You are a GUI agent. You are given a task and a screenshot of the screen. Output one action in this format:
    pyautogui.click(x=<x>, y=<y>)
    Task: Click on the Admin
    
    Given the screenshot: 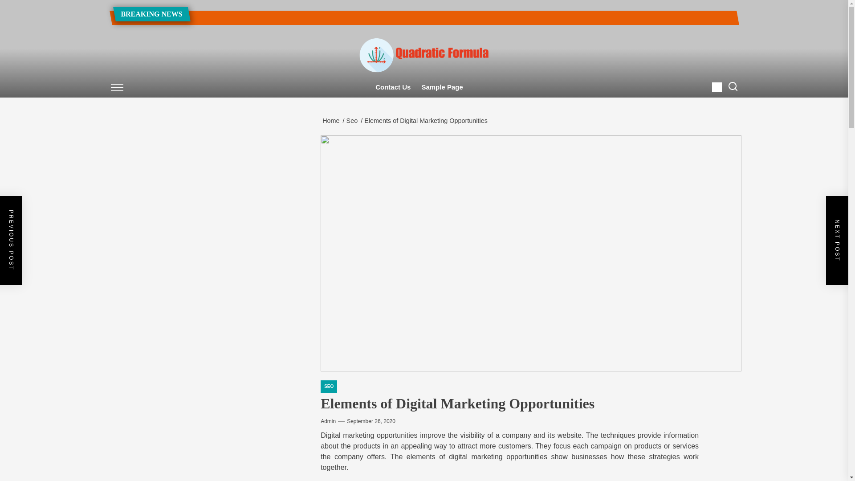 What is the action you would take?
    pyautogui.click(x=328, y=421)
    